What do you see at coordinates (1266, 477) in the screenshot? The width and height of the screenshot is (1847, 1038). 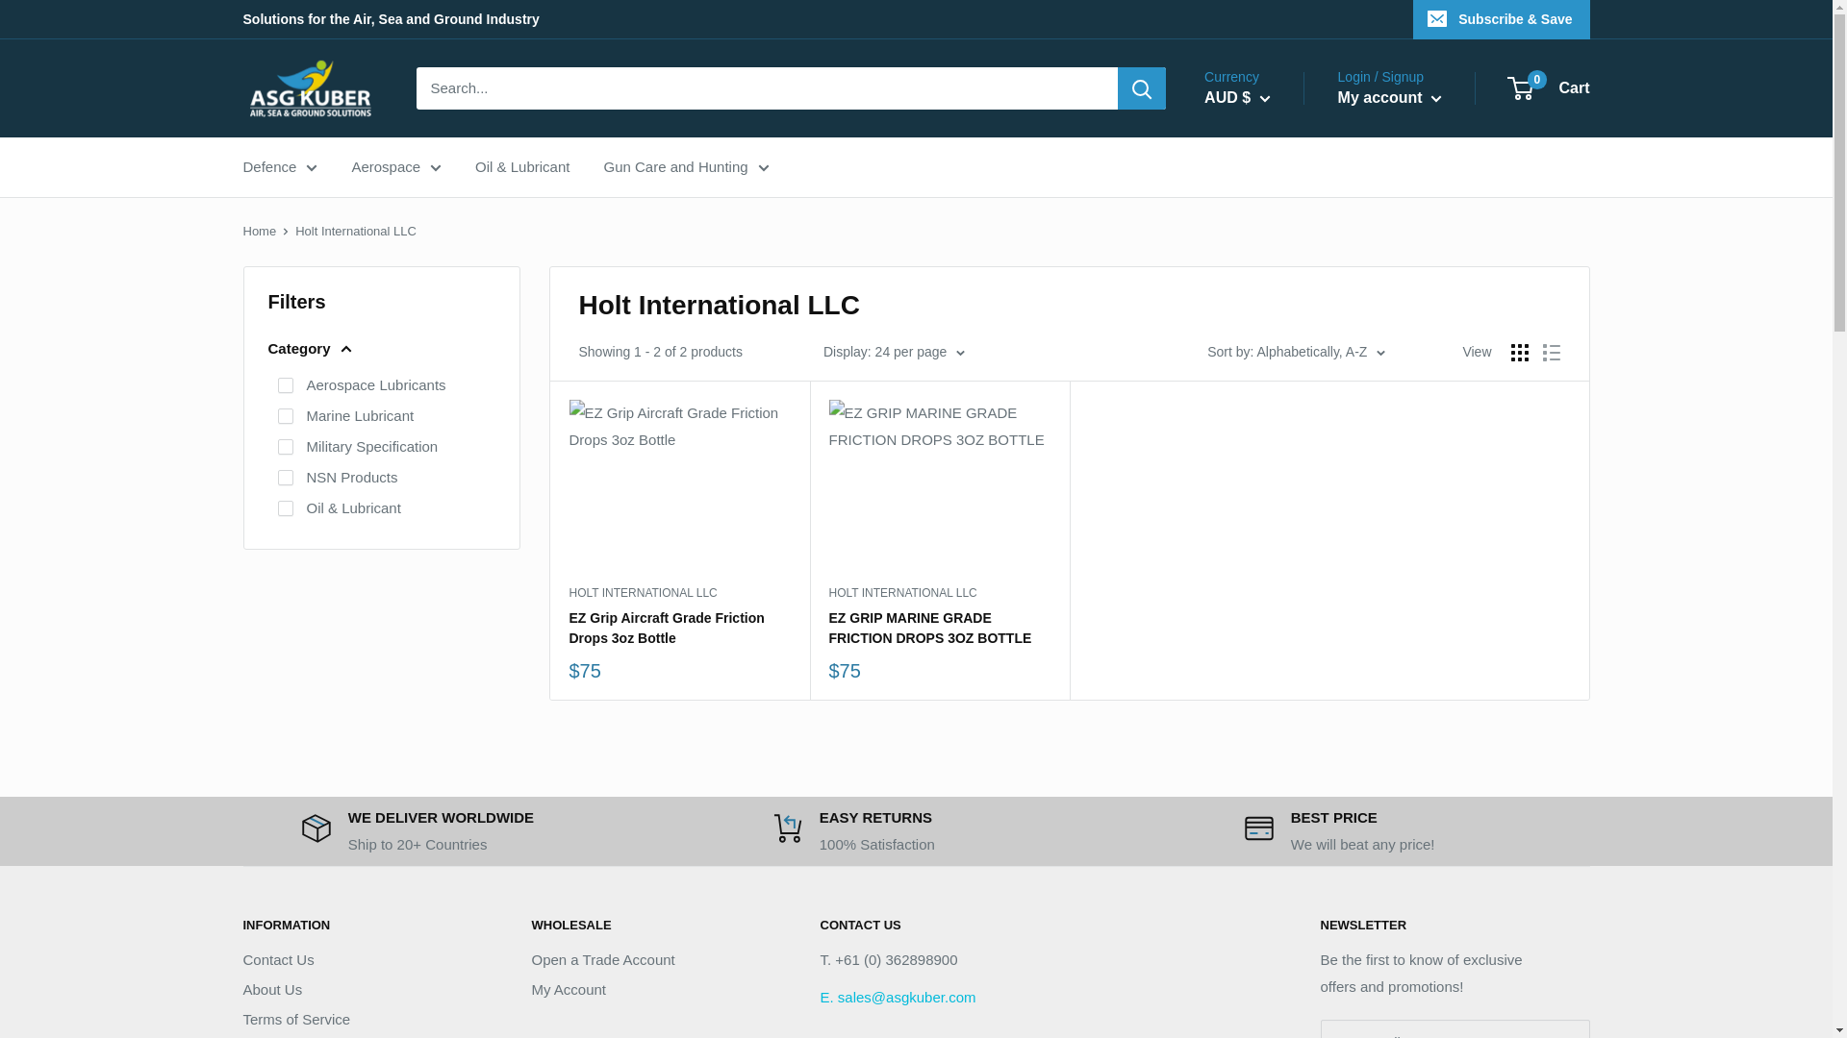 I see `AWG` at bounding box center [1266, 477].